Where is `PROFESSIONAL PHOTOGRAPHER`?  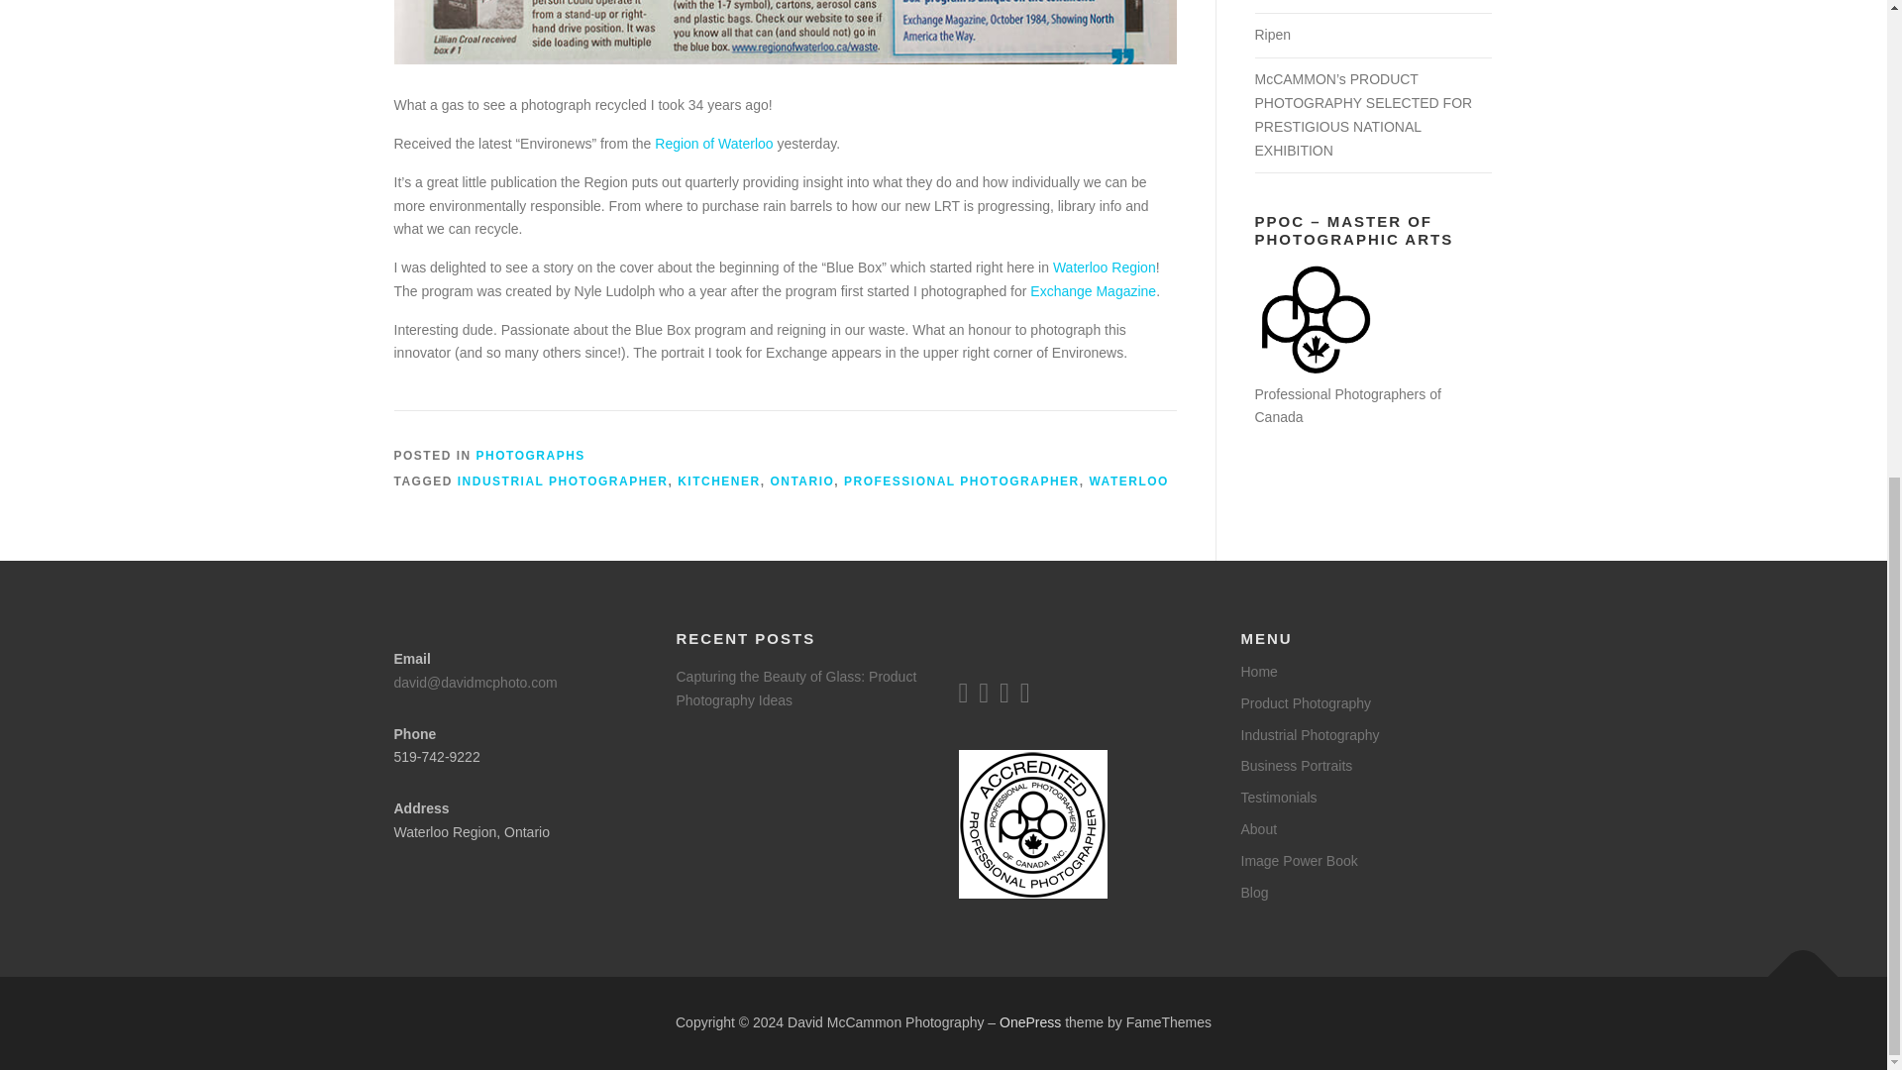
PROFESSIONAL PHOTOGRAPHER is located at coordinates (962, 481).